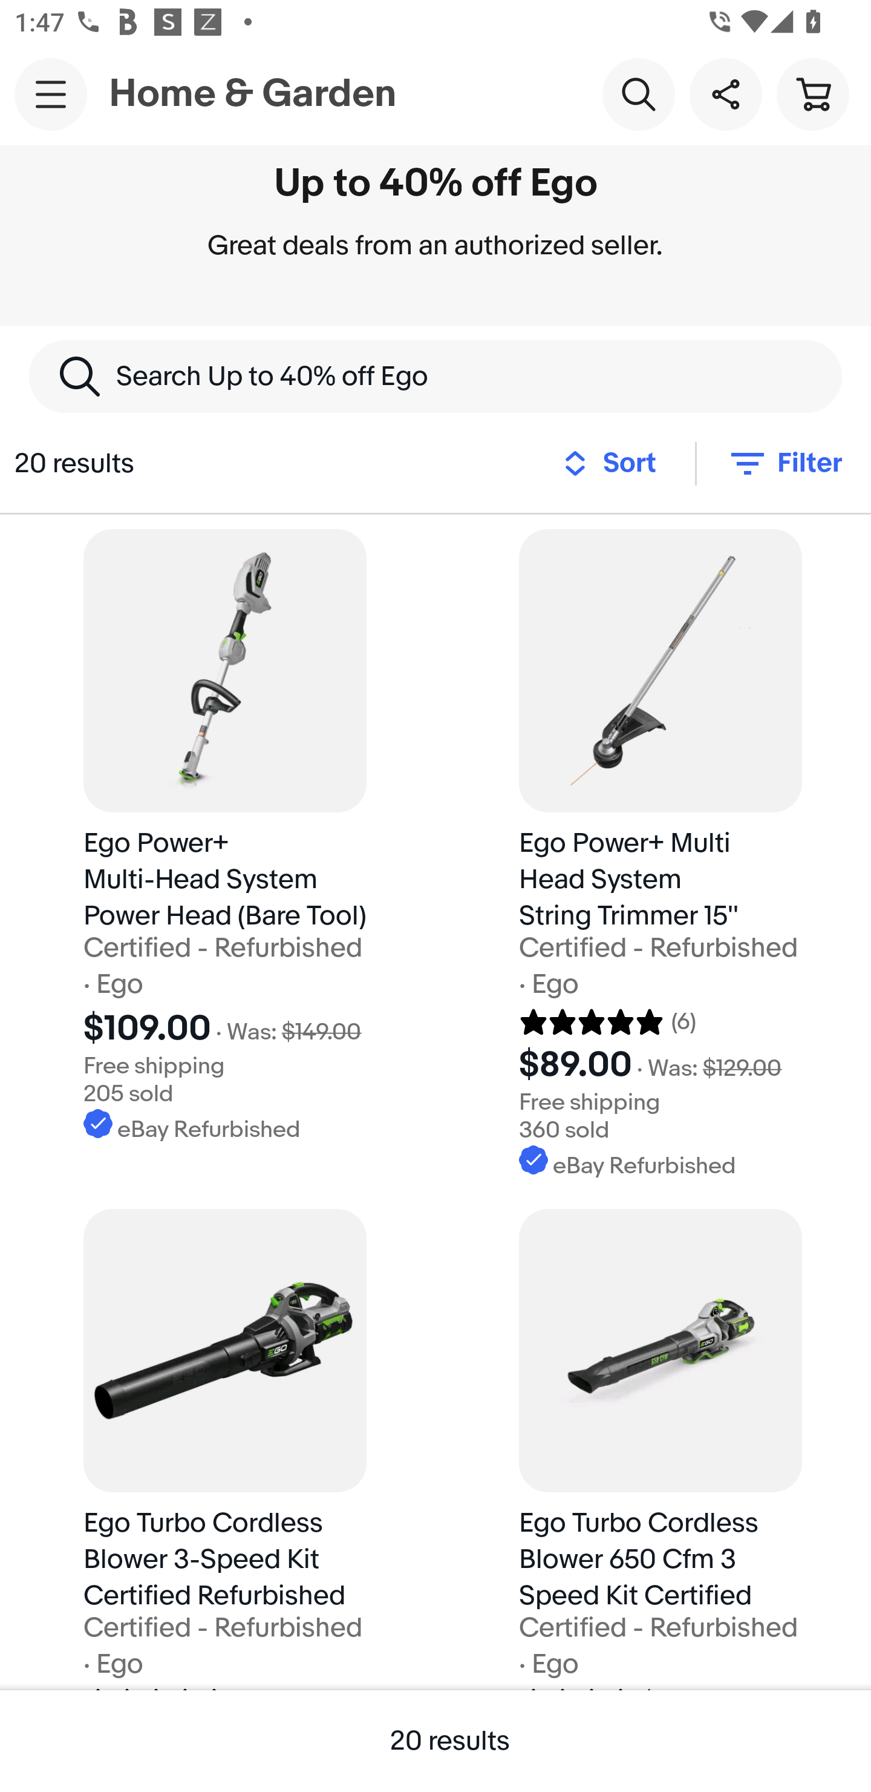 The image size is (871, 1792). What do you see at coordinates (615, 463) in the screenshot?
I see `Sort` at bounding box center [615, 463].